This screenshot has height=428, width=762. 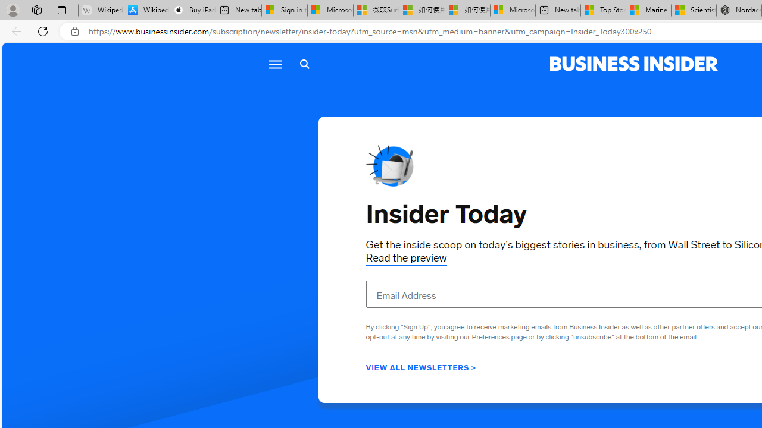 I want to click on Mailbox, so click(x=389, y=165).